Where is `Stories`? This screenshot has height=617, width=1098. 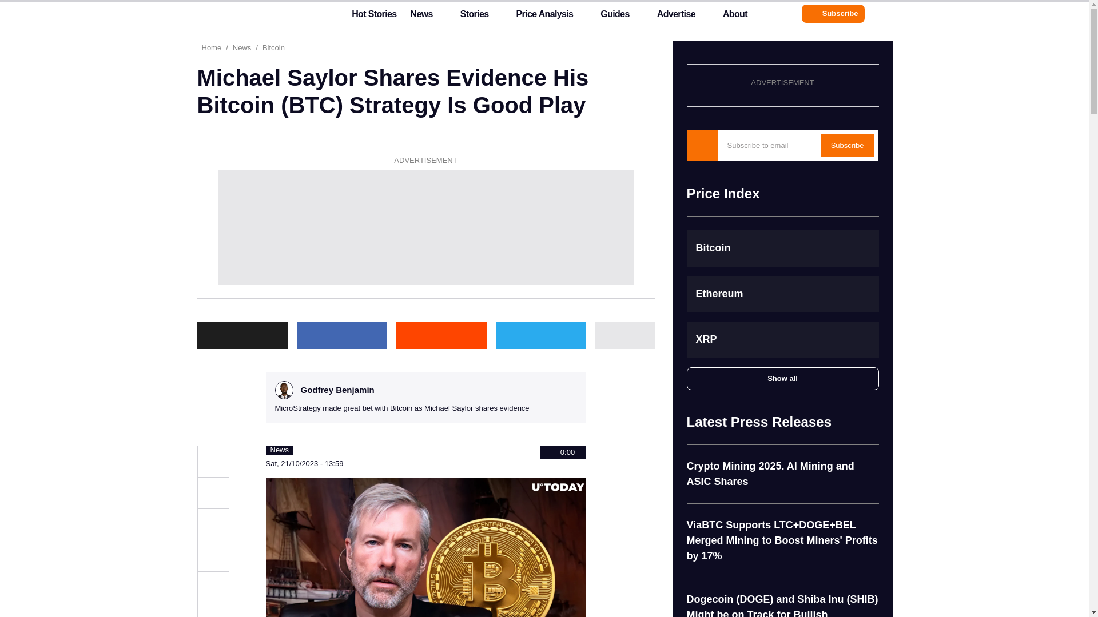
Stories is located at coordinates (474, 17).